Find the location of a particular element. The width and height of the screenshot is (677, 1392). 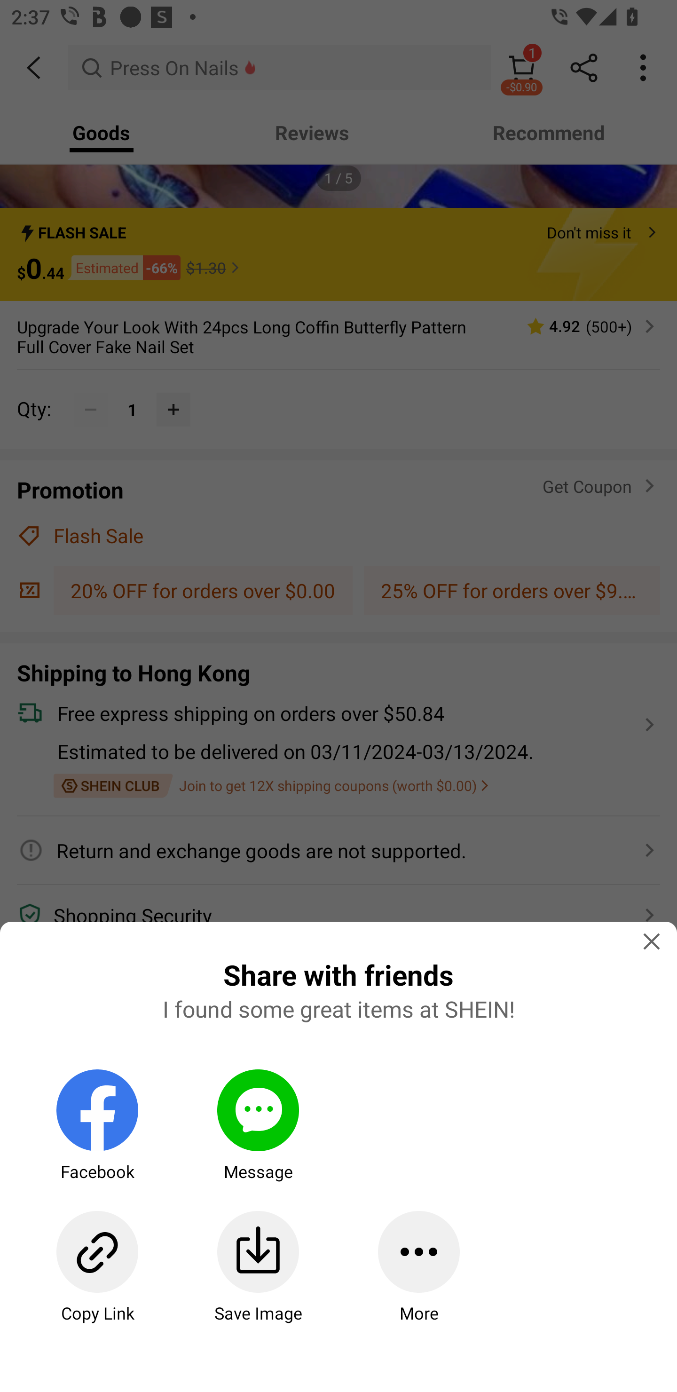

Copy Link is located at coordinates (97, 1267).